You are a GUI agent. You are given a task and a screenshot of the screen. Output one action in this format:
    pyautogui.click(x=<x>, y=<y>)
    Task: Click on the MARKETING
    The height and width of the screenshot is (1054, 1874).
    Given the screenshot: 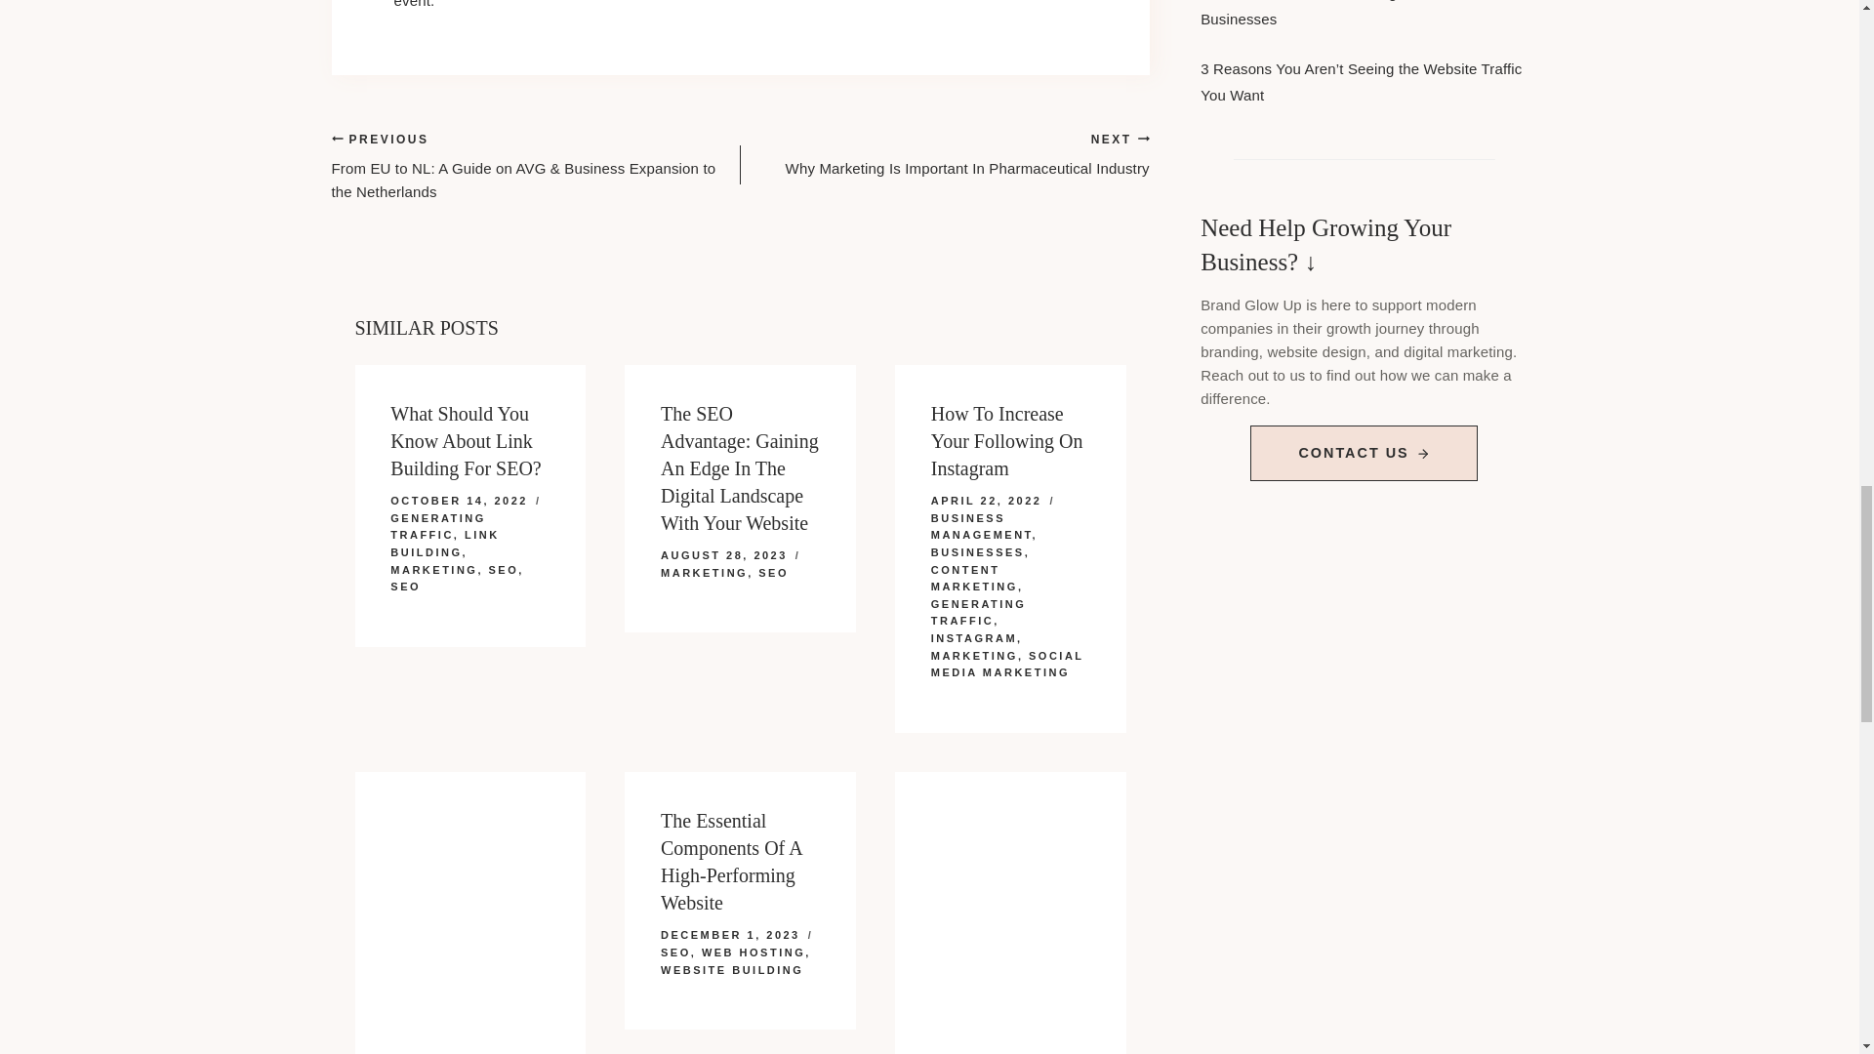 What is the action you would take?
    pyautogui.click(x=443, y=544)
    